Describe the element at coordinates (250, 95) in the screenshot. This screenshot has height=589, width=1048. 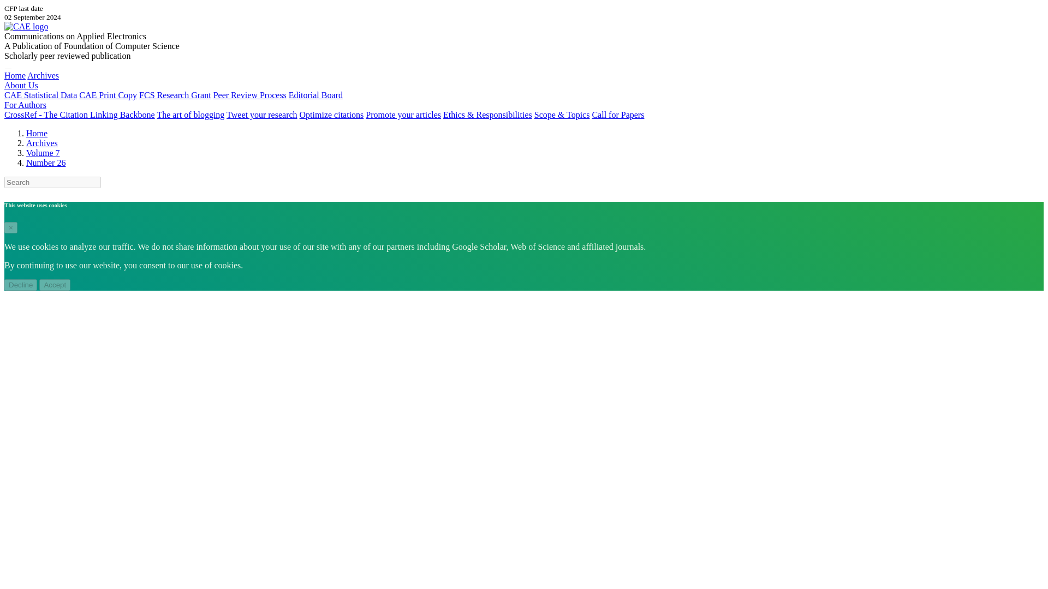
I see `Peer Review Process` at that location.